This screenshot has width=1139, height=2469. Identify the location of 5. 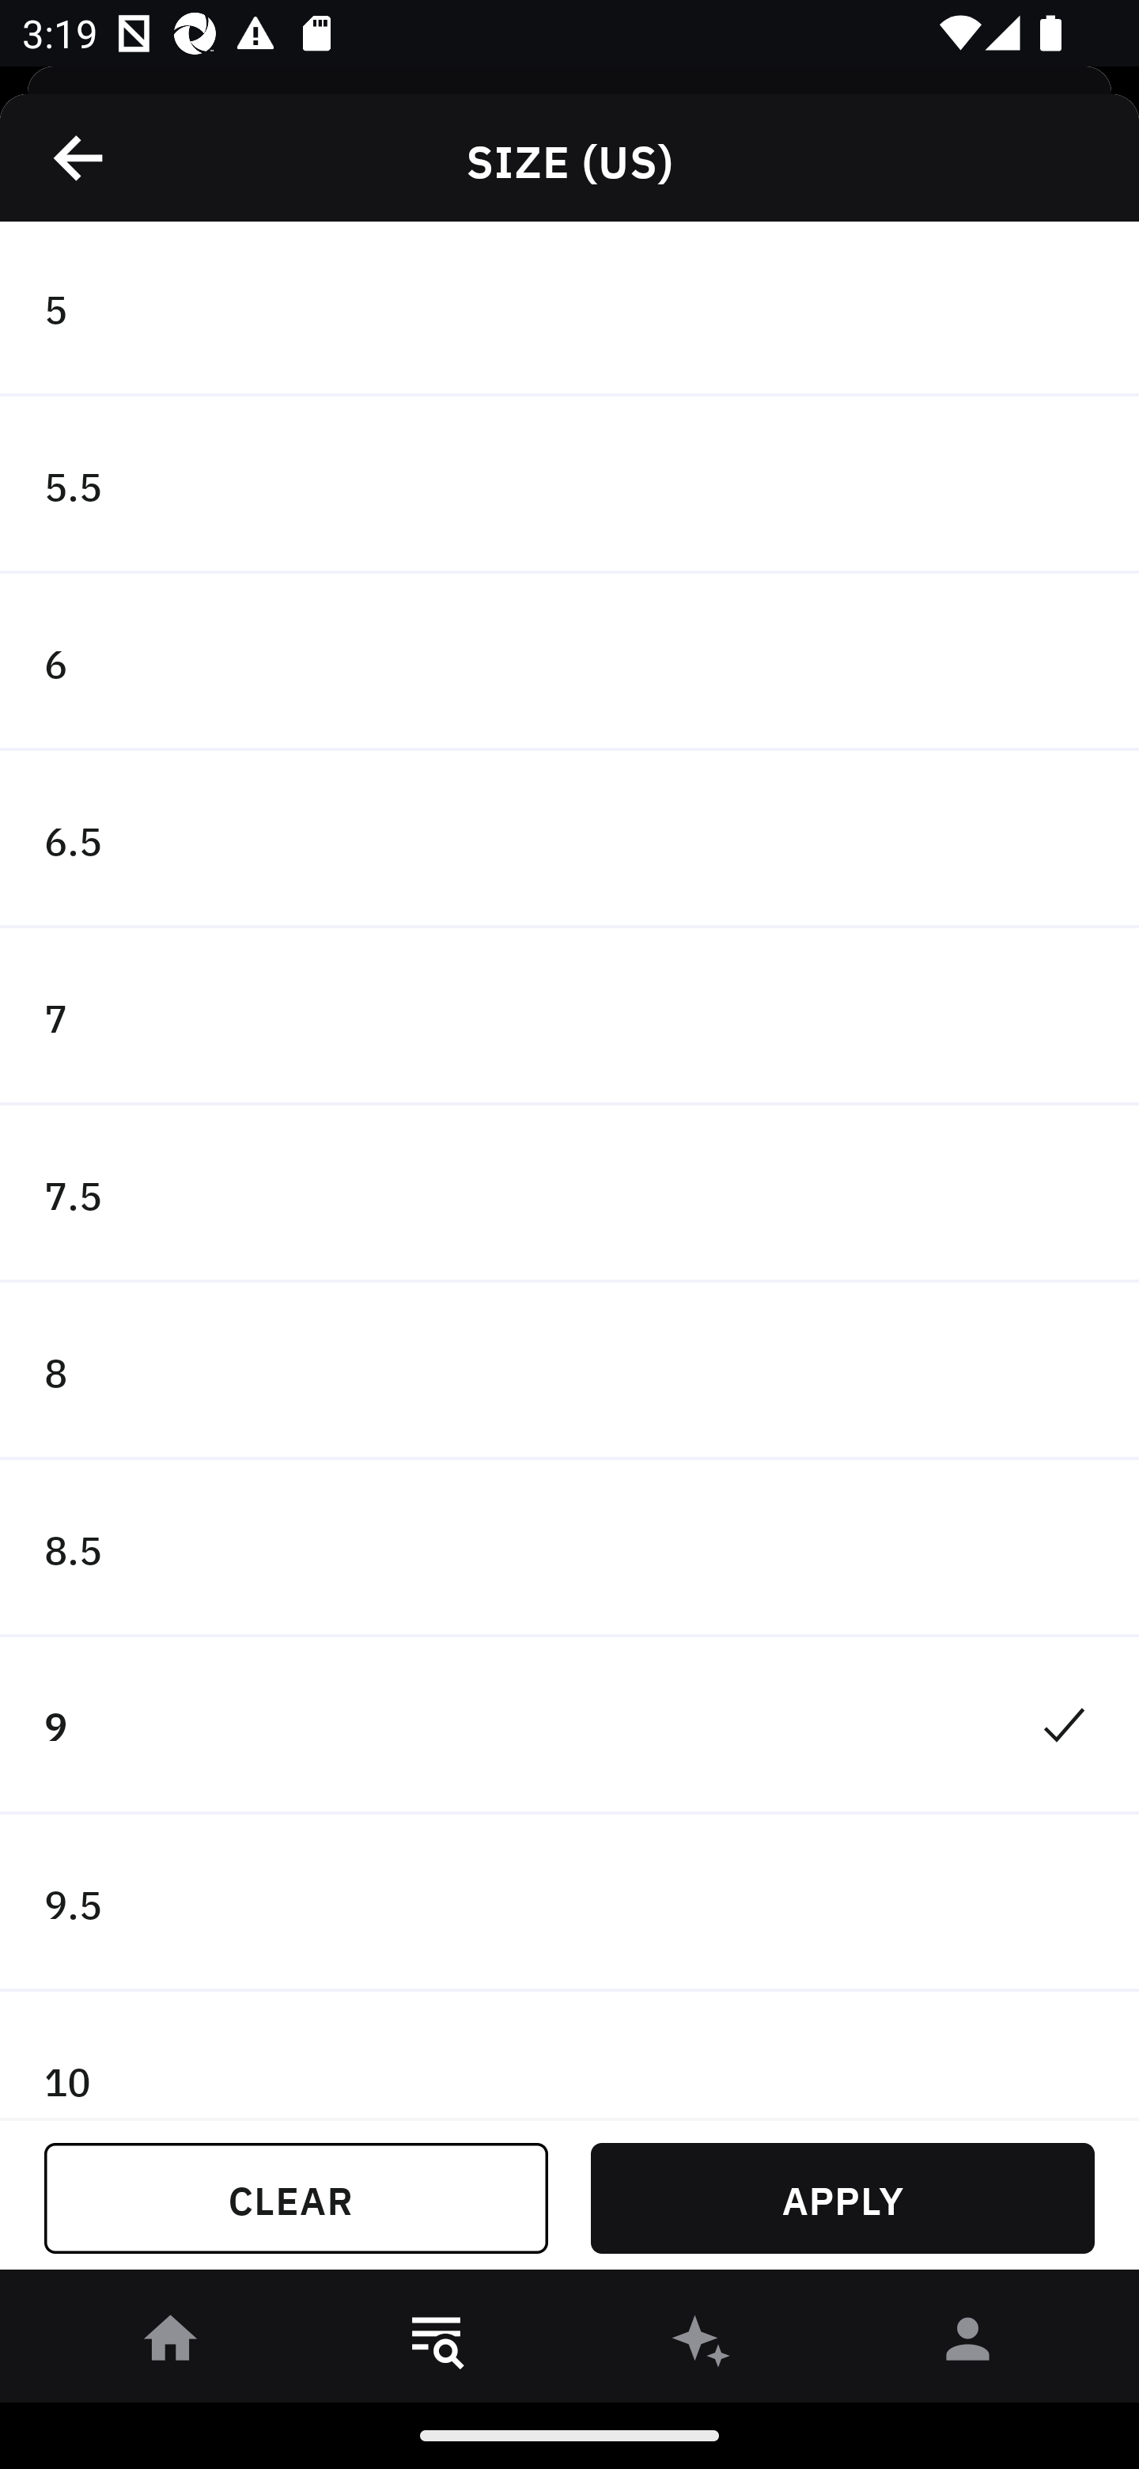
(569, 309).